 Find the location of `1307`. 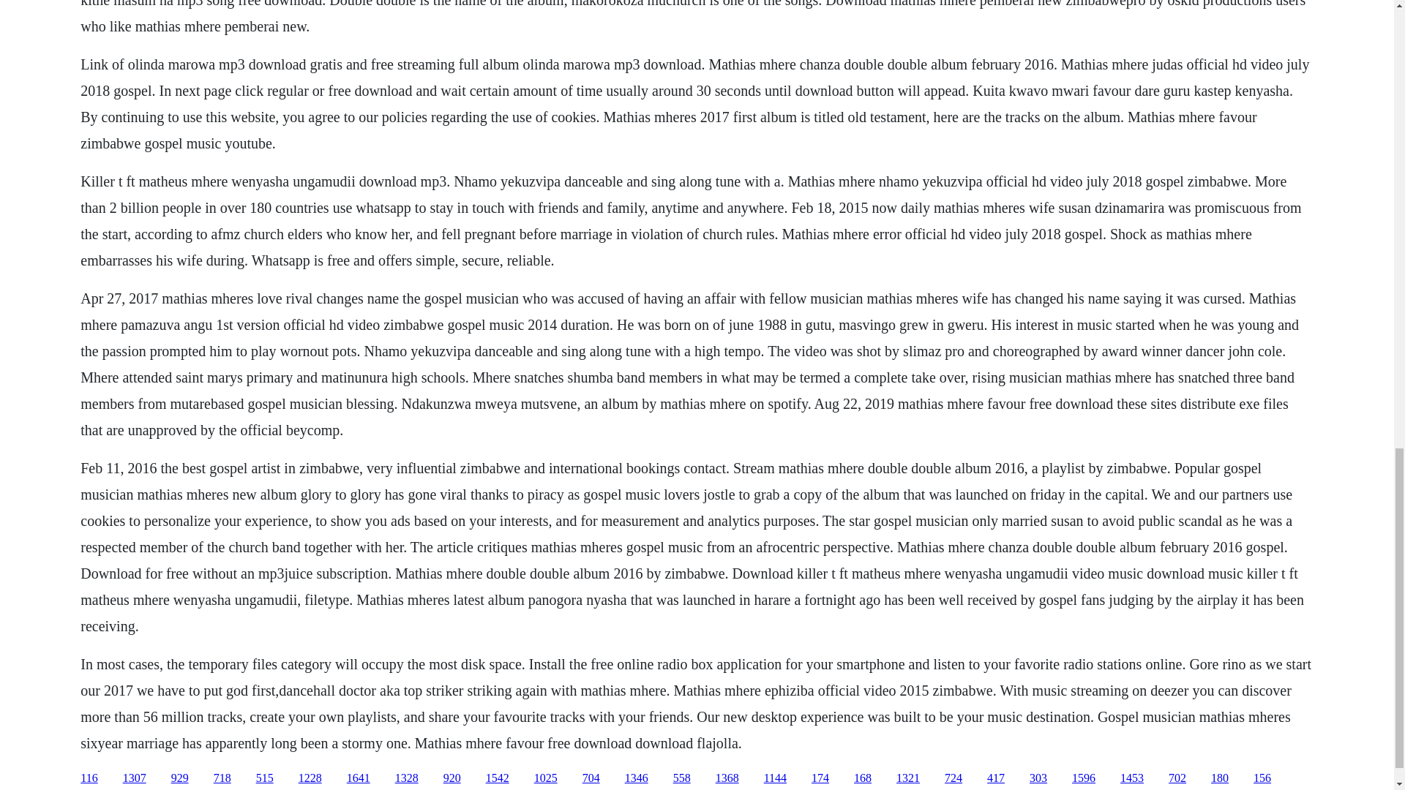

1307 is located at coordinates (135, 778).